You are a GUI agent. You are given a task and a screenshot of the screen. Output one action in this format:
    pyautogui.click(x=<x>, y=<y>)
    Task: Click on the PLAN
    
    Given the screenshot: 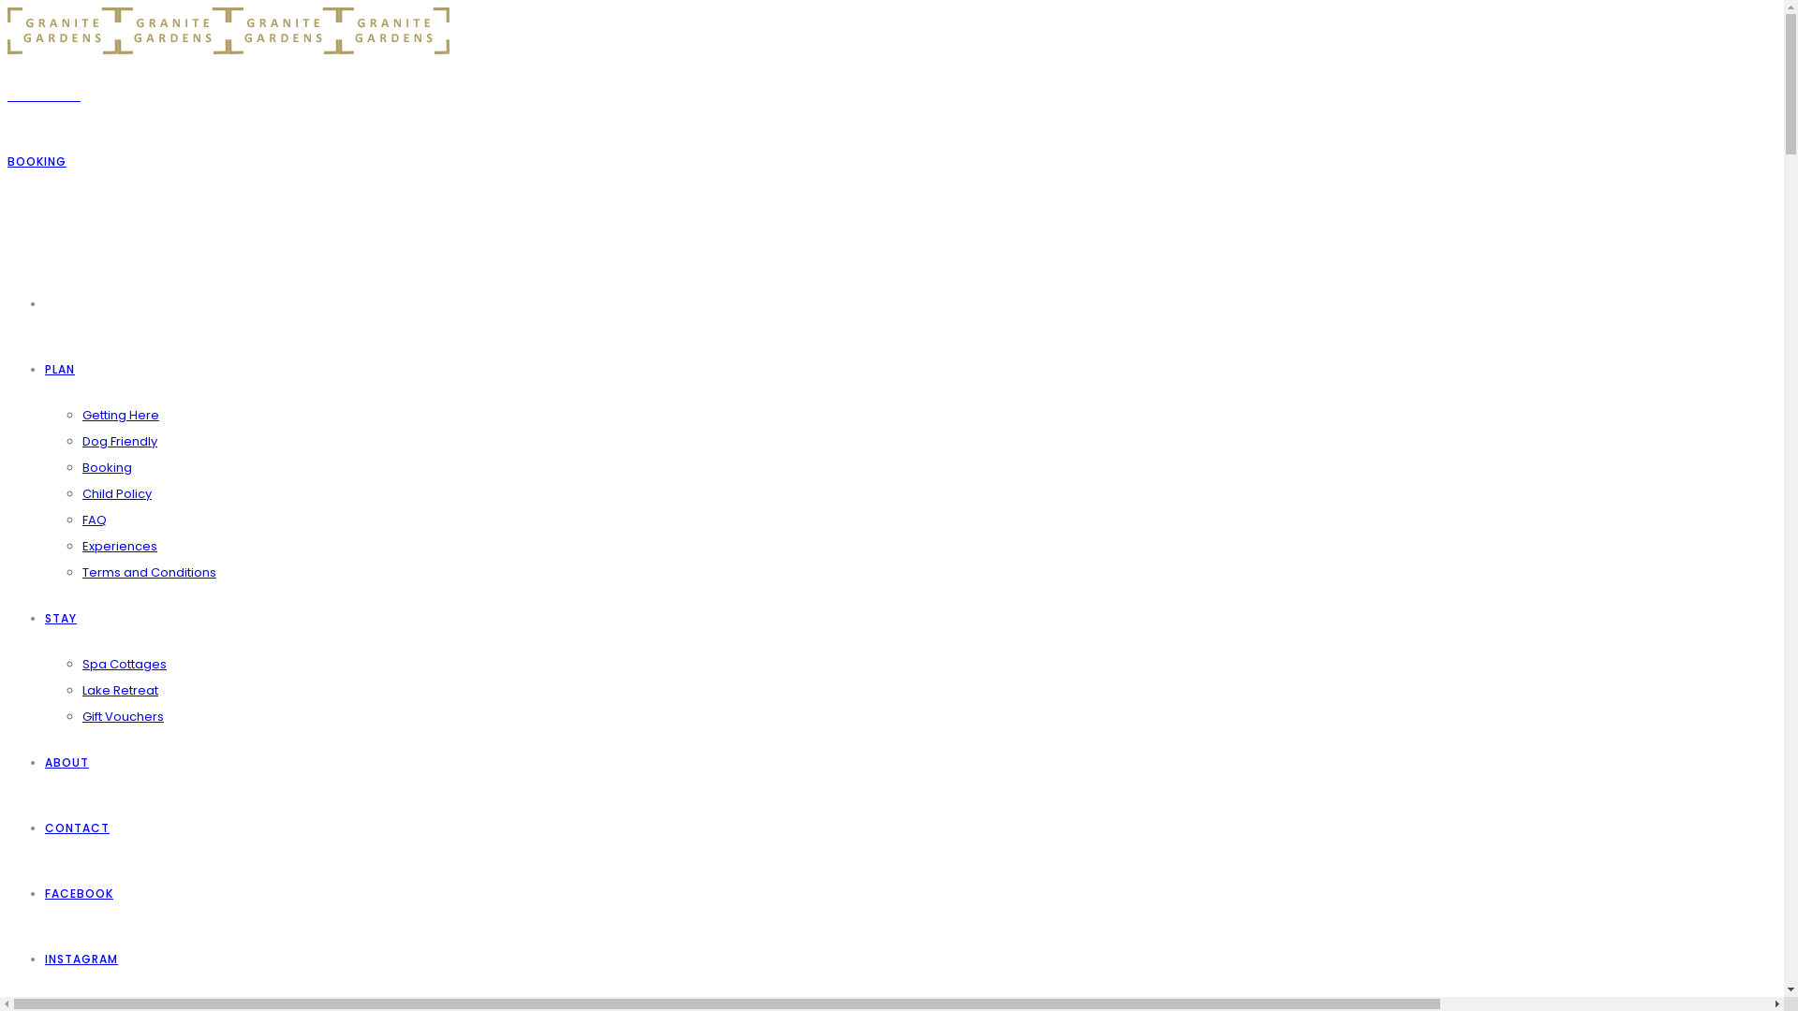 What is the action you would take?
    pyautogui.click(x=60, y=369)
    